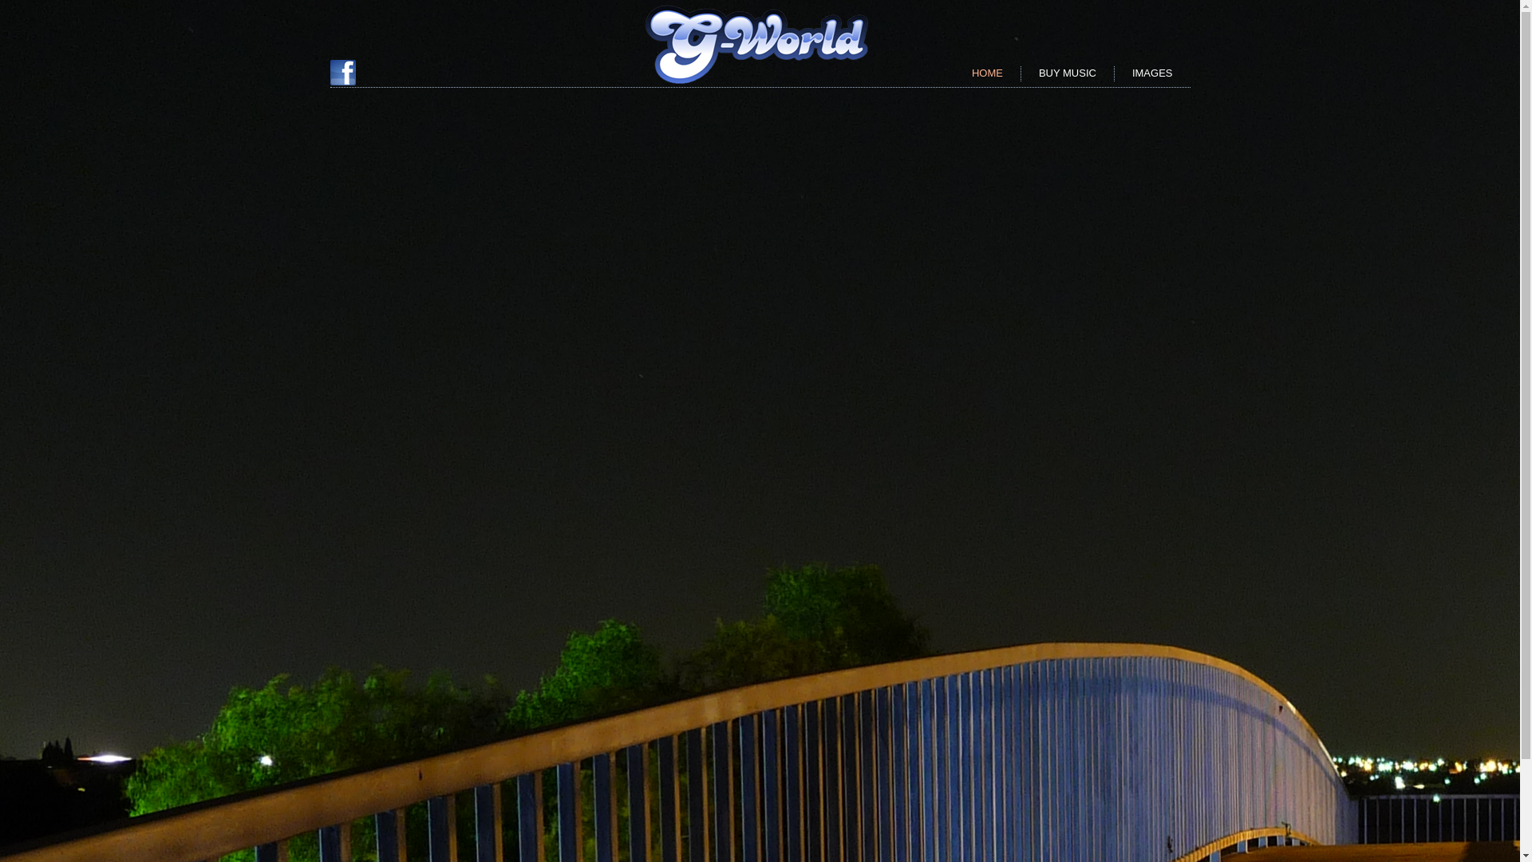 The width and height of the screenshot is (1532, 862). I want to click on HOME, so click(988, 73).